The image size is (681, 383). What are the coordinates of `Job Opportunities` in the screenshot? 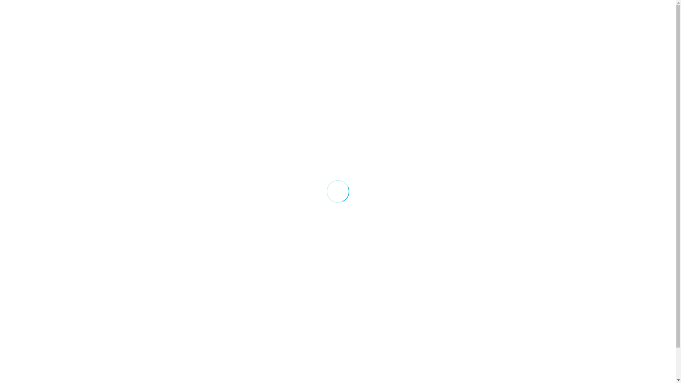 It's located at (484, 330).